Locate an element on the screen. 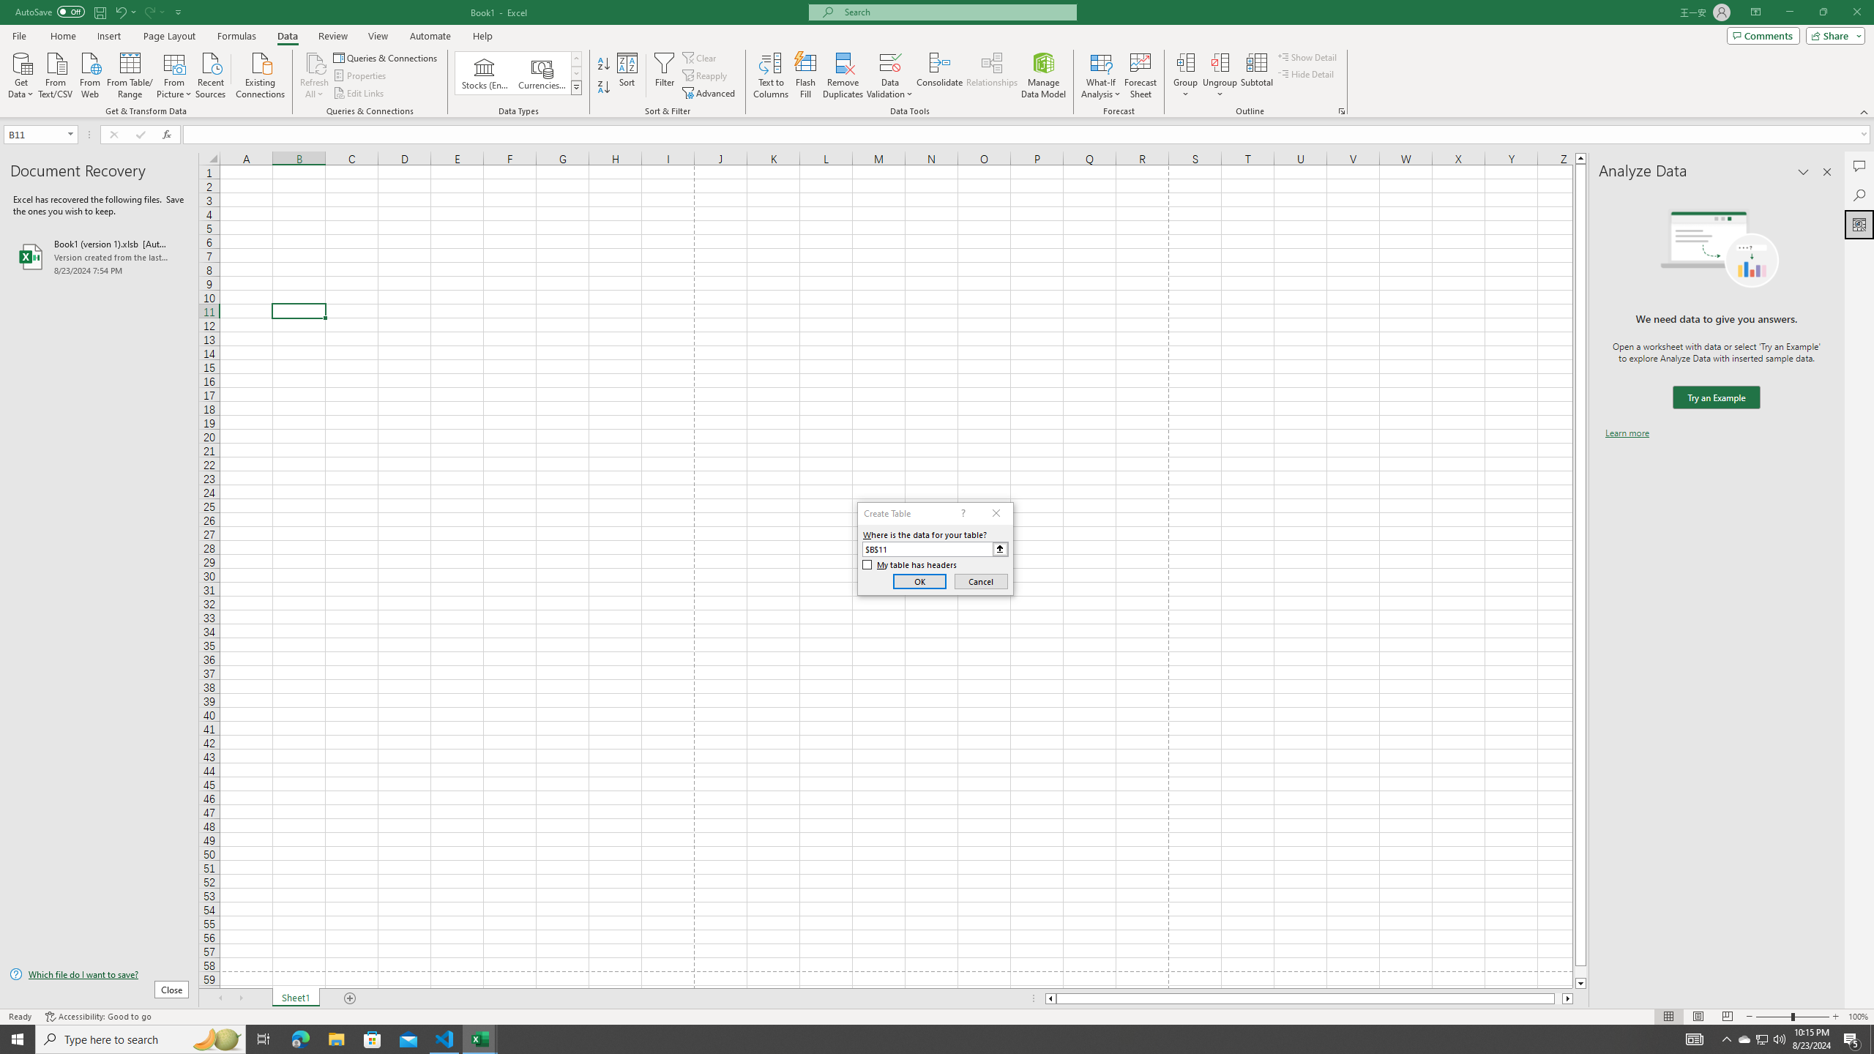  Column right is located at coordinates (1568, 998).